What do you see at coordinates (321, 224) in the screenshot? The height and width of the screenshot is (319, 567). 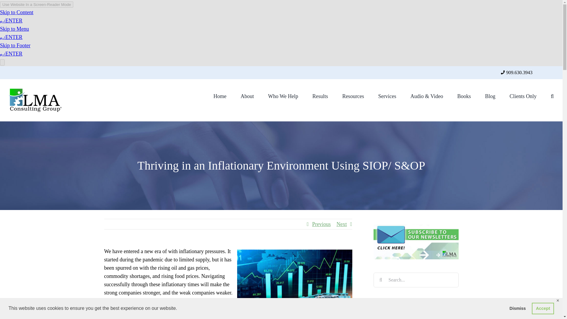 I see `Previous` at bounding box center [321, 224].